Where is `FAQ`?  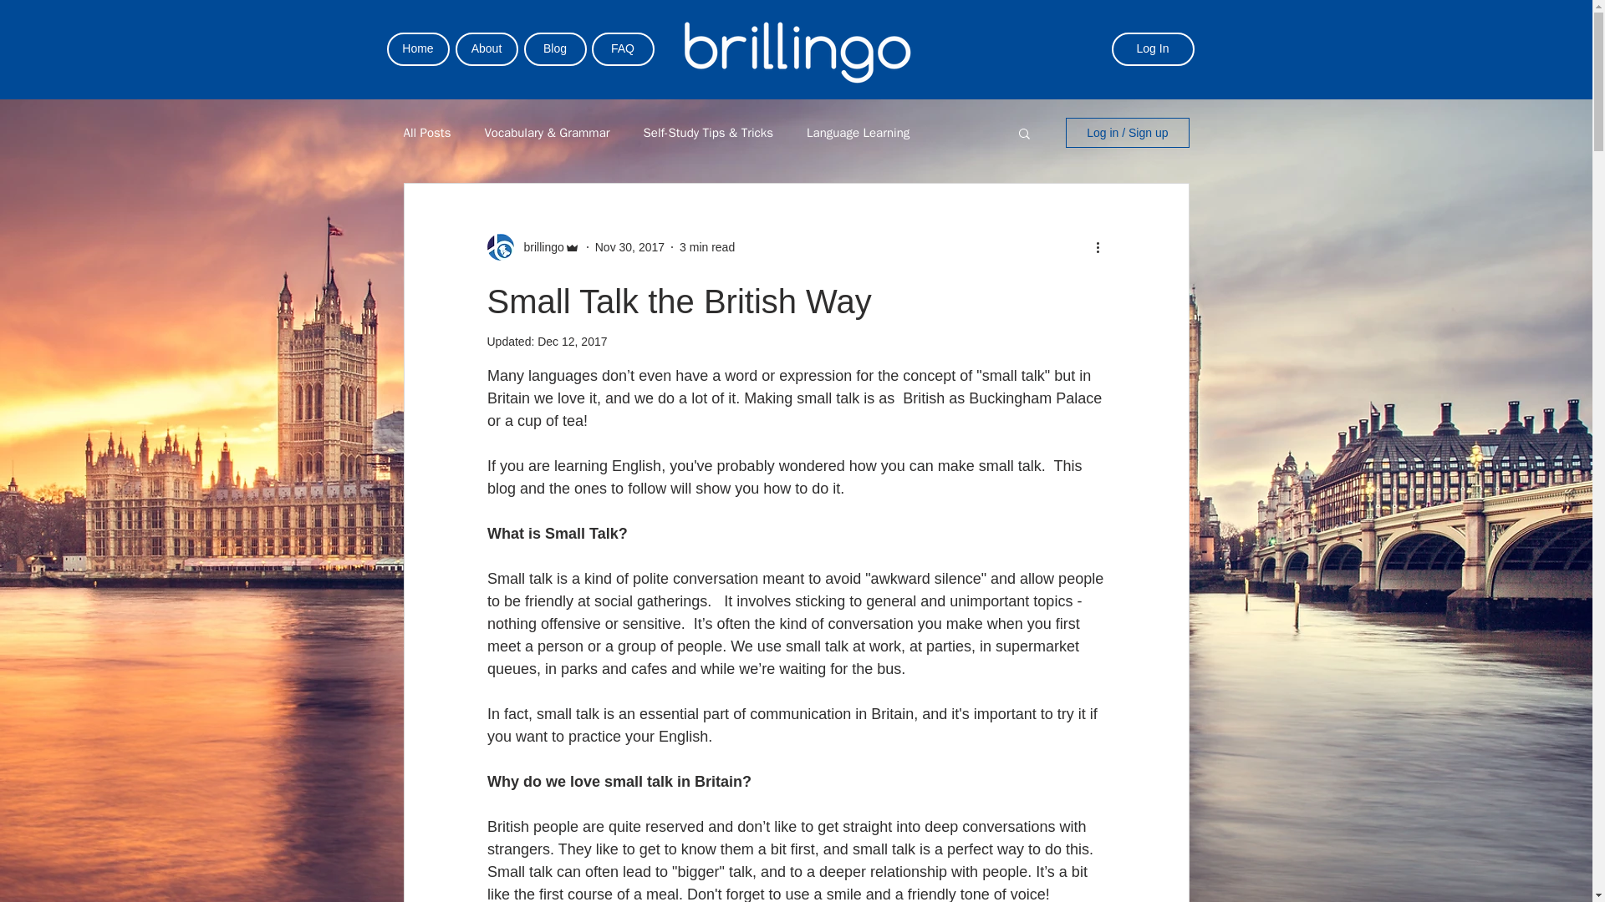 FAQ is located at coordinates (624, 48).